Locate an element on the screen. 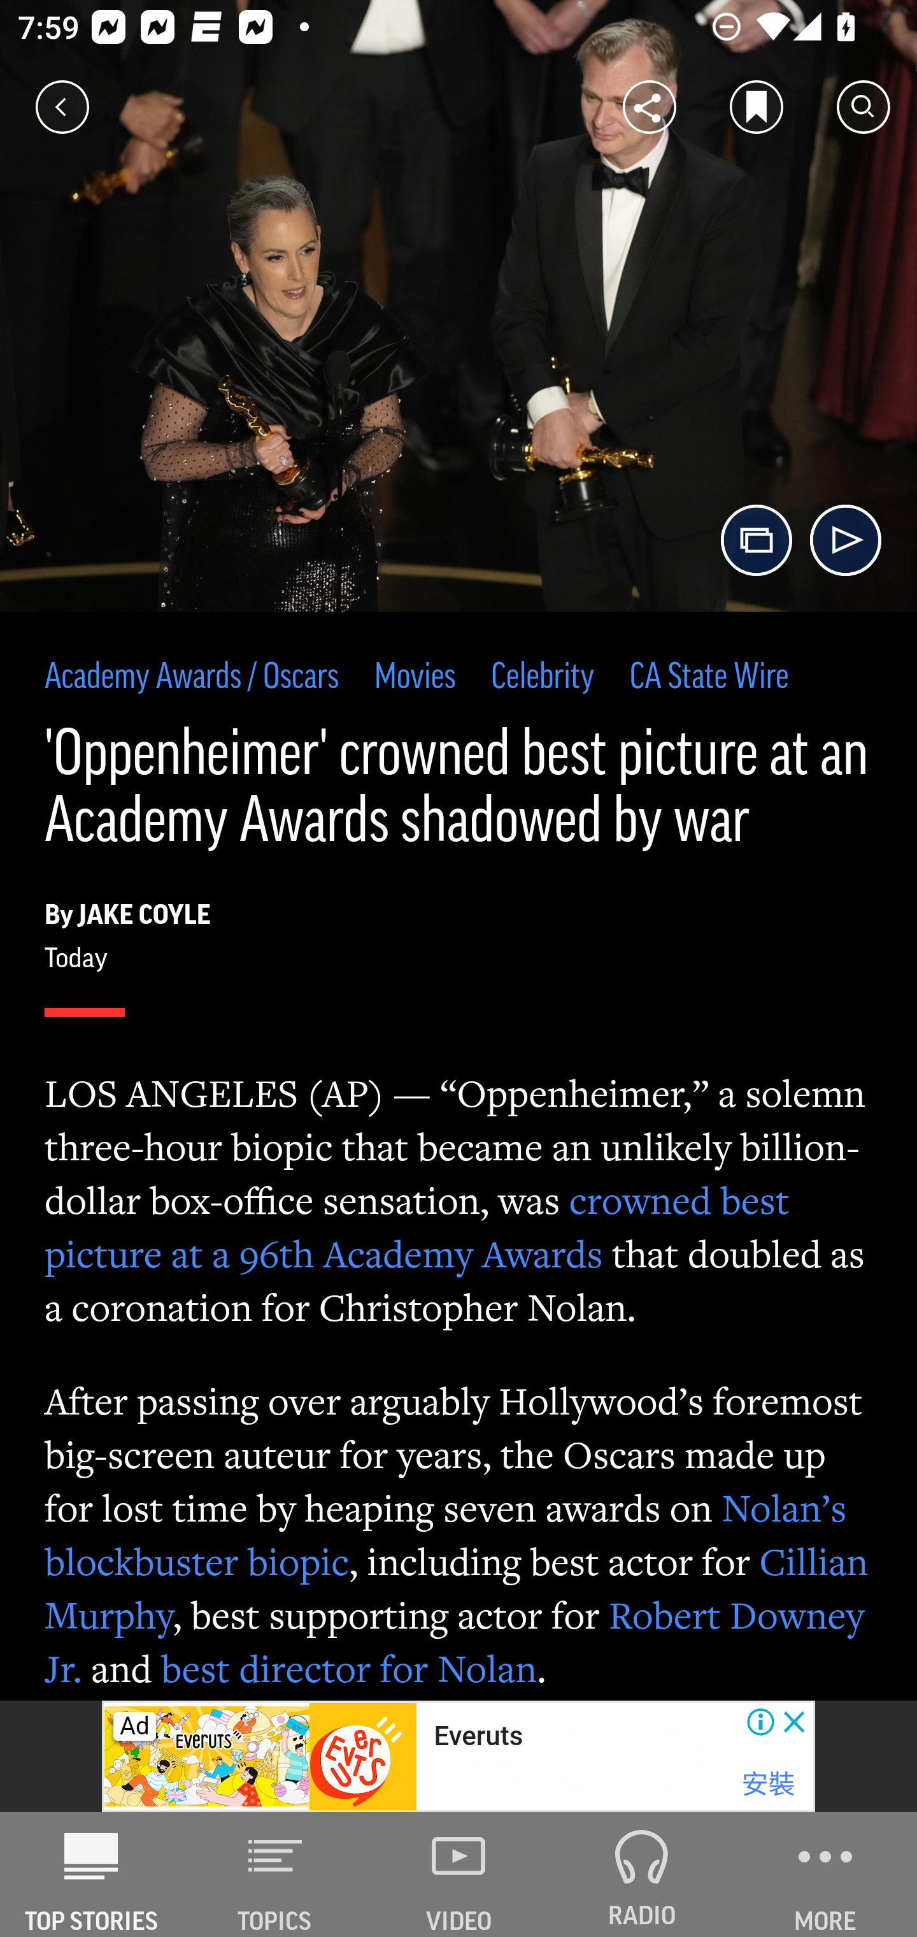 Image resolution: width=917 pixels, height=1937 pixels. Movies is located at coordinates (414, 679).